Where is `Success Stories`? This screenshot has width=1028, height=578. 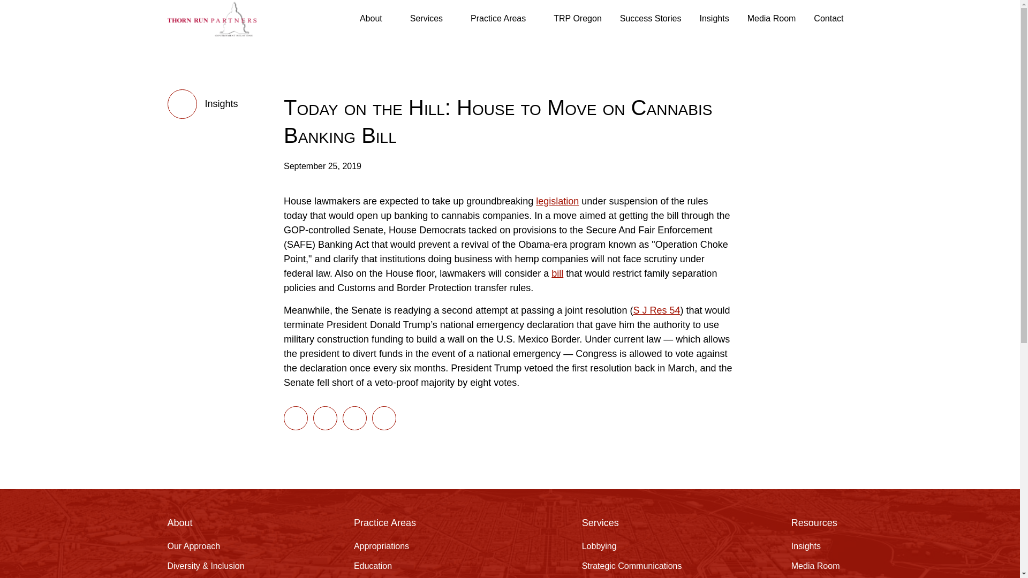
Success Stories is located at coordinates (651, 18).